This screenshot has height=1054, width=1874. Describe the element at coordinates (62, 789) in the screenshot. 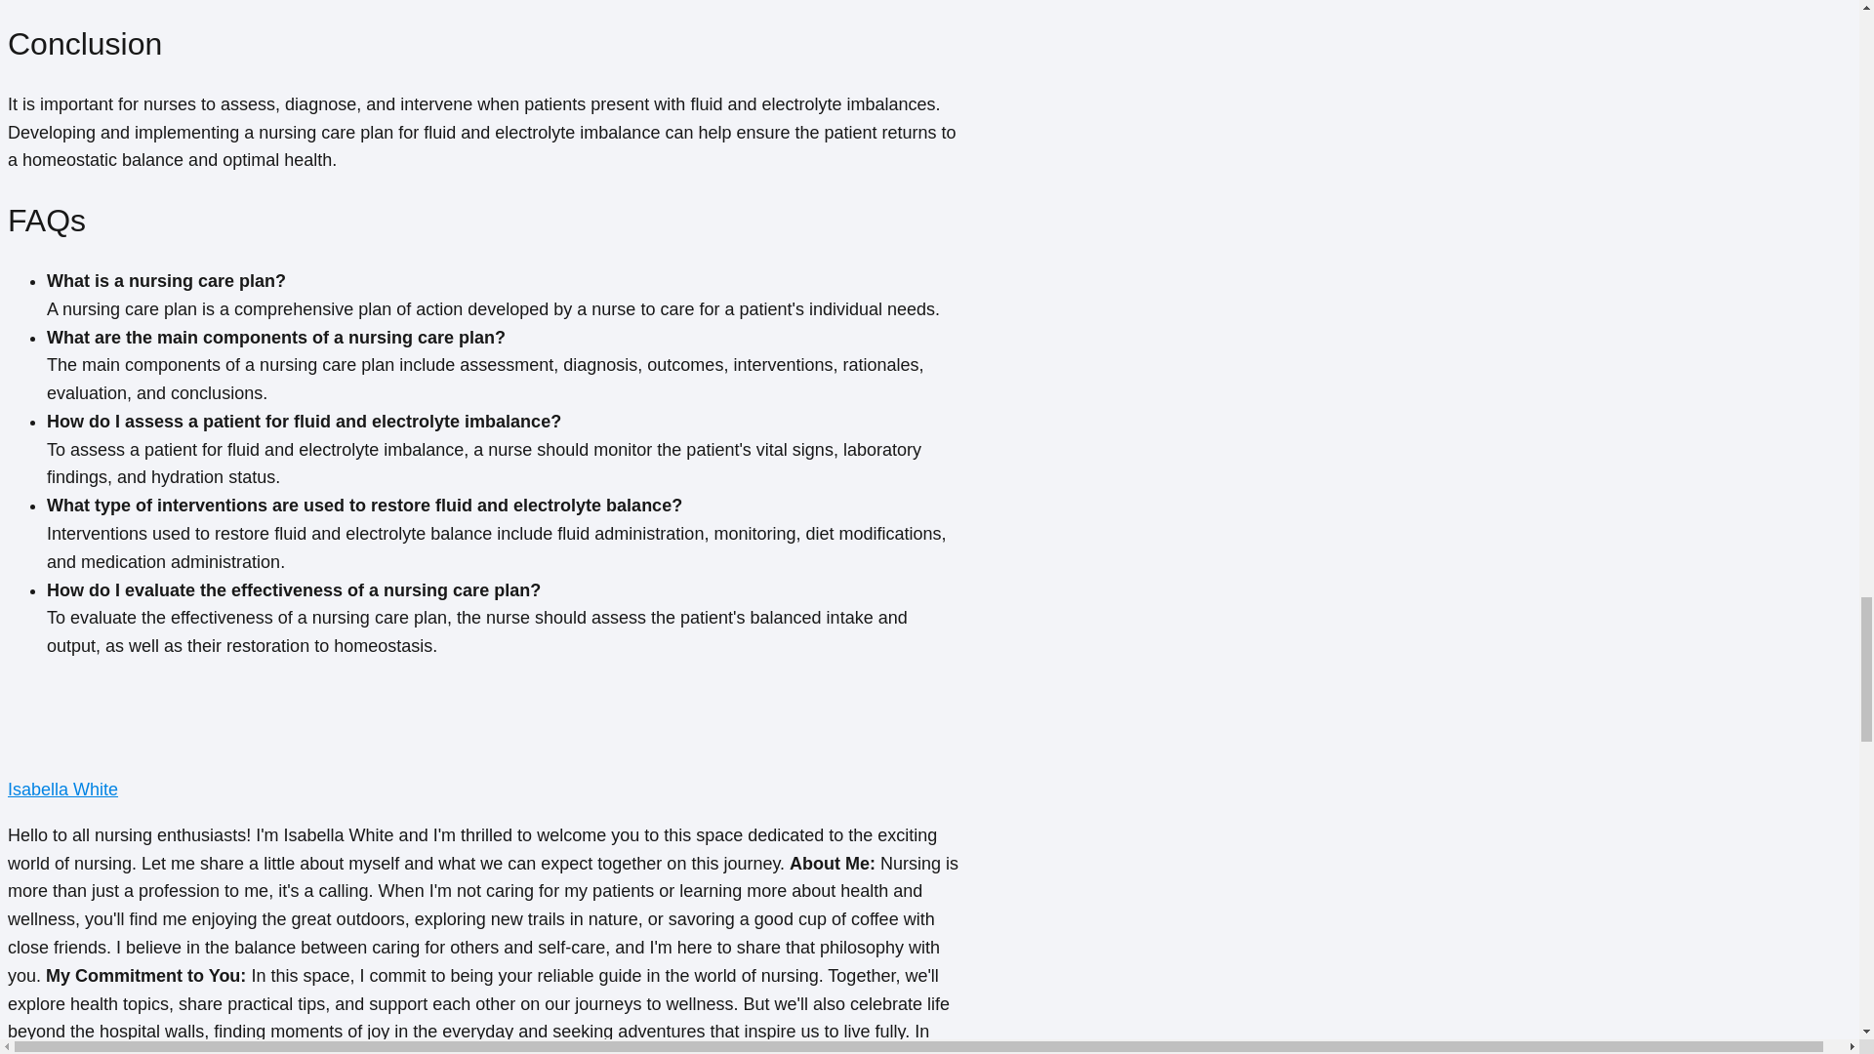

I see `Isabella White` at that location.